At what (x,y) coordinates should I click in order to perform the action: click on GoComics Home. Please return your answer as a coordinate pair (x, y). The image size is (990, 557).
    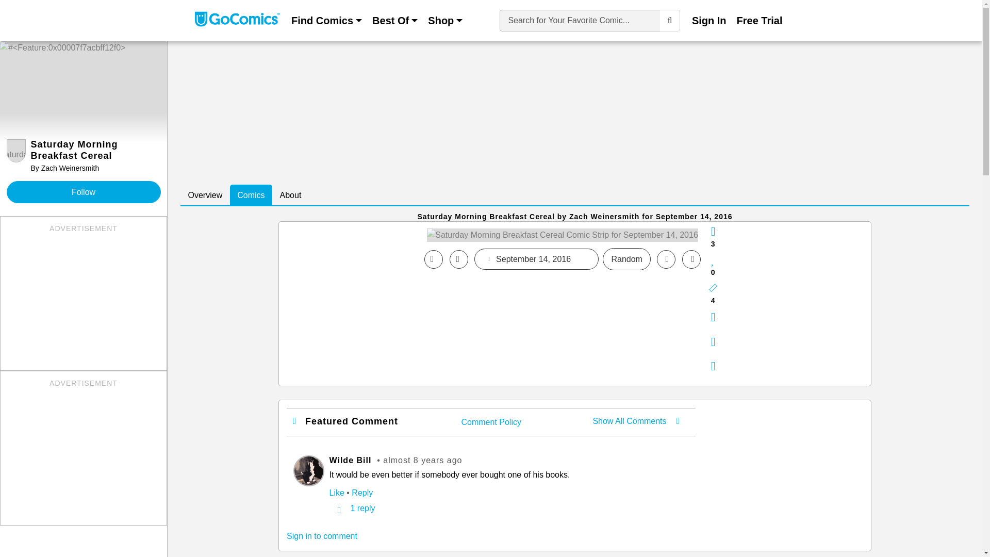
    Looking at the image, I should click on (83, 157).